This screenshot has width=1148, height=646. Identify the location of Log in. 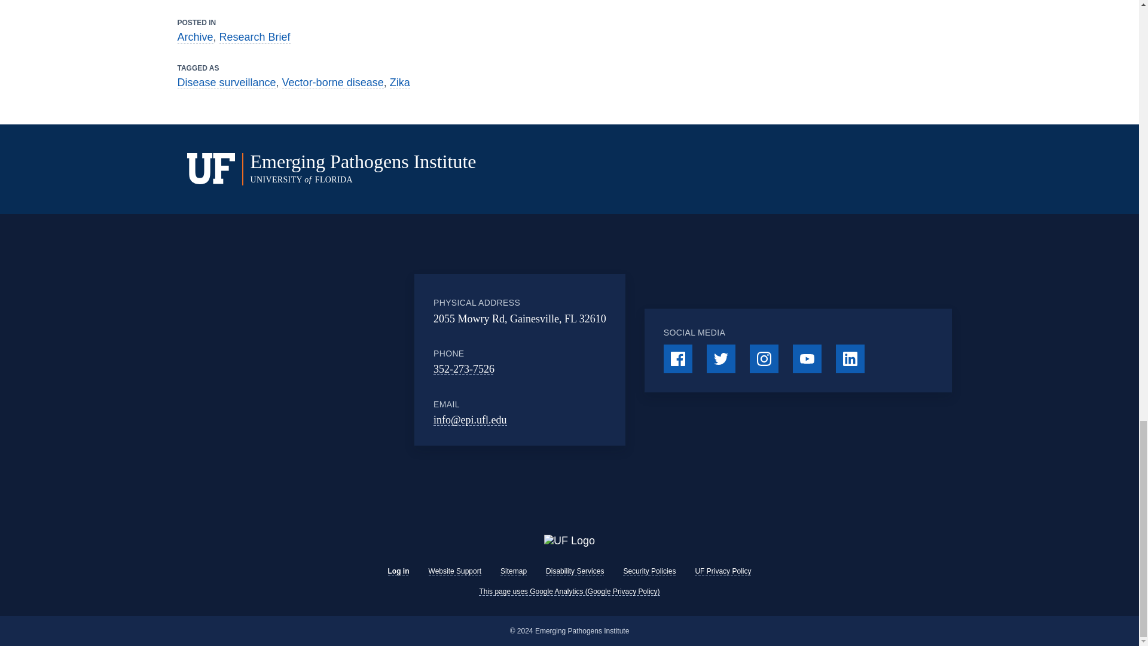
(398, 571).